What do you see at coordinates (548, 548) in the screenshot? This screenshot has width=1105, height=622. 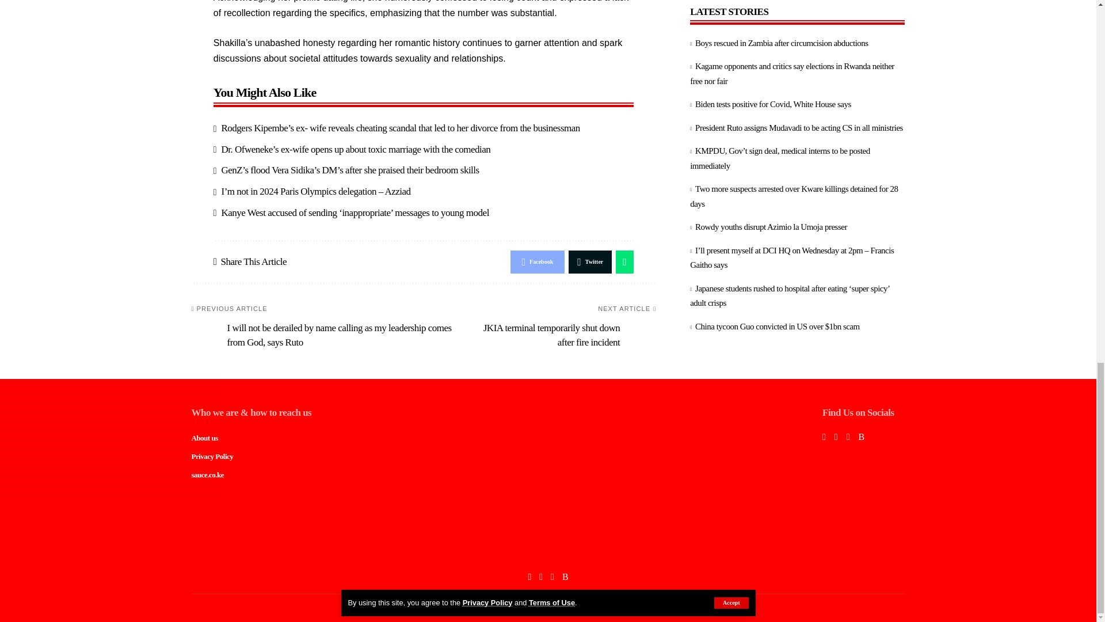 I see `sauce.co.ke` at bounding box center [548, 548].